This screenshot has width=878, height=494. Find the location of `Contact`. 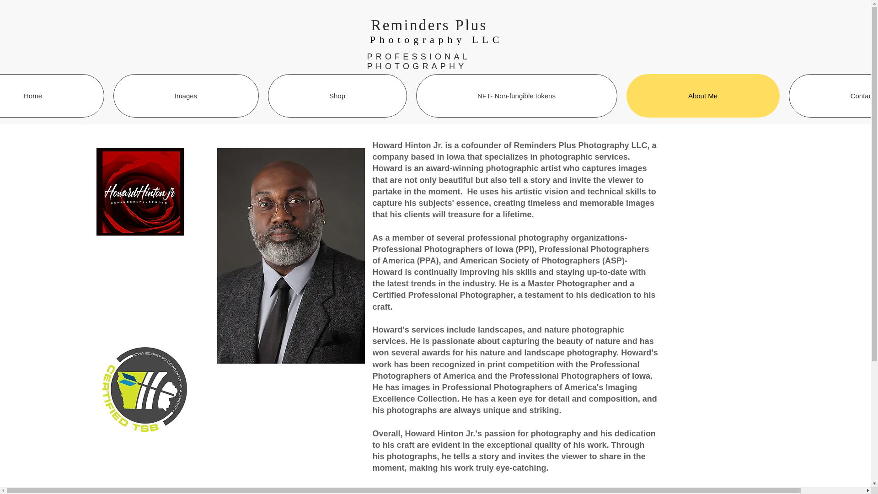

Contact is located at coordinates (833, 96).